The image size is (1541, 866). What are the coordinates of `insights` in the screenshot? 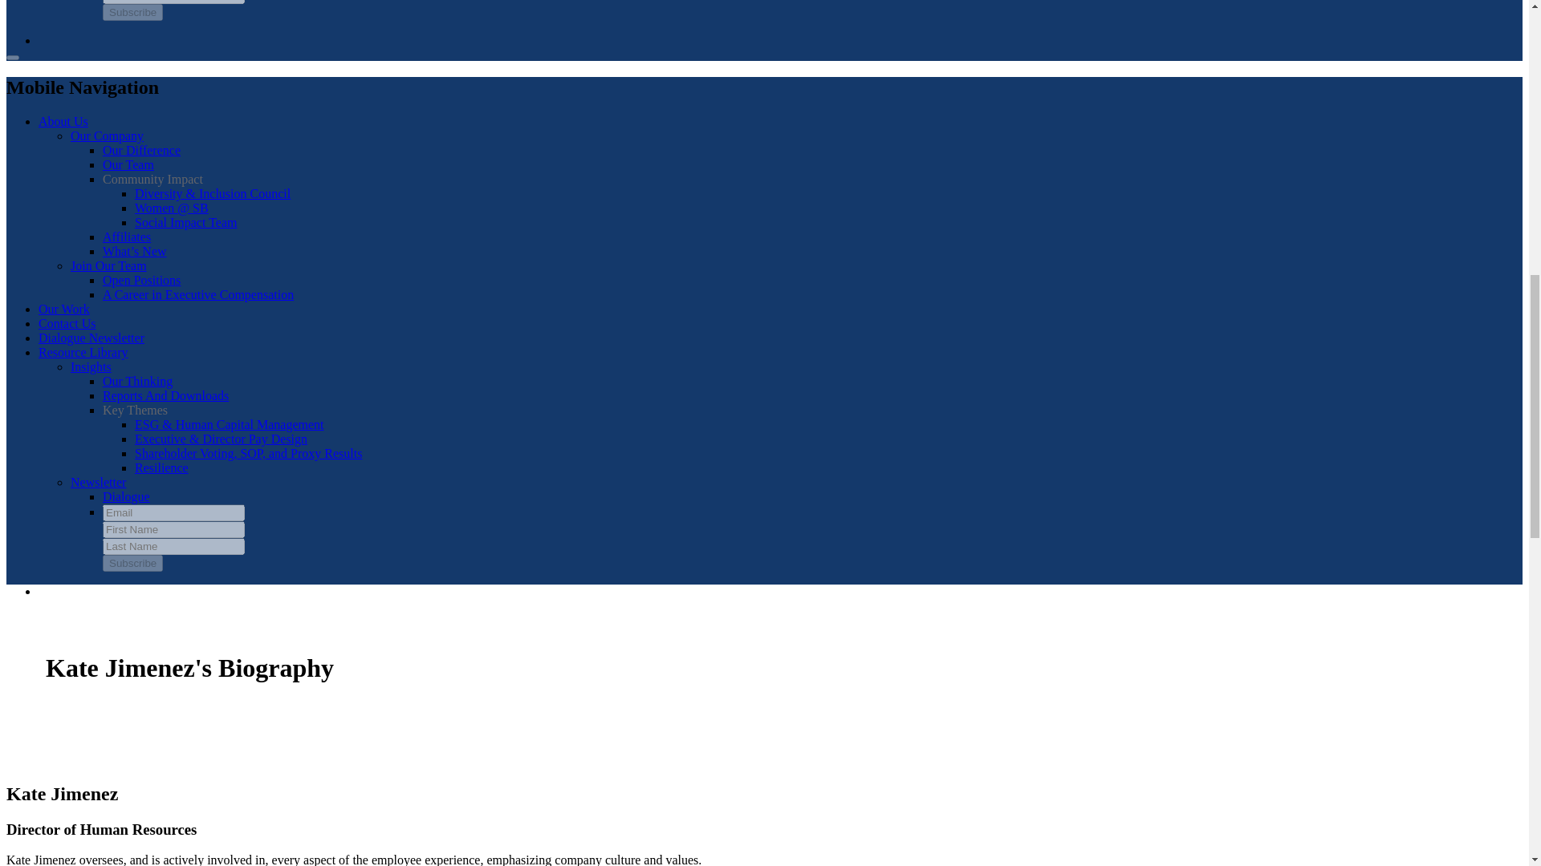 It's located at (165, 395).